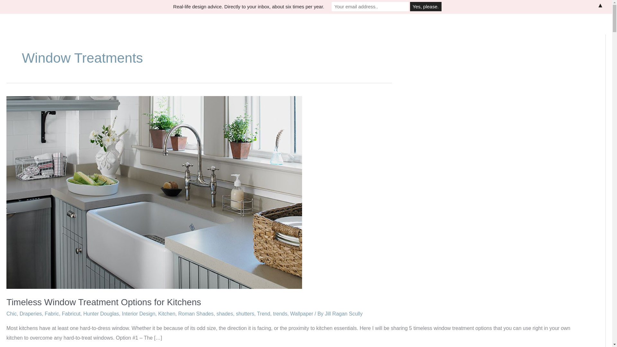  What do you see at coordinates (344, 314) in the screenshot?
I see `Jill Ragan Scully` at bounding box center [344, 314].